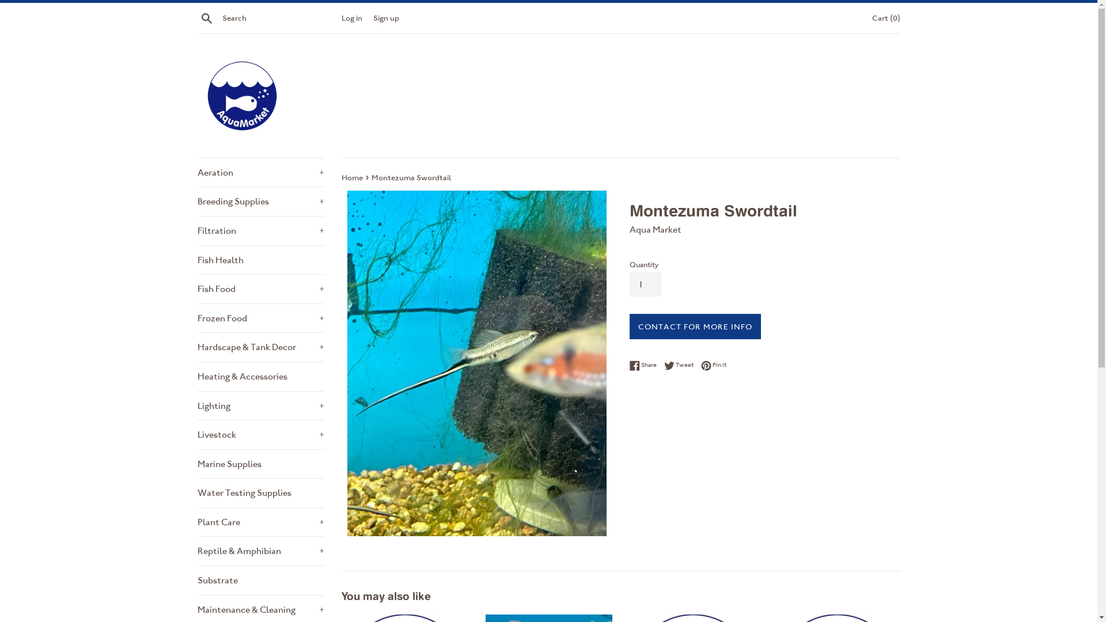 The image size is (1106, 622). What do you see at coordinates (260, 464) in the screenshot?
I see `Marine Supplies` at bounding box center [260, 464].